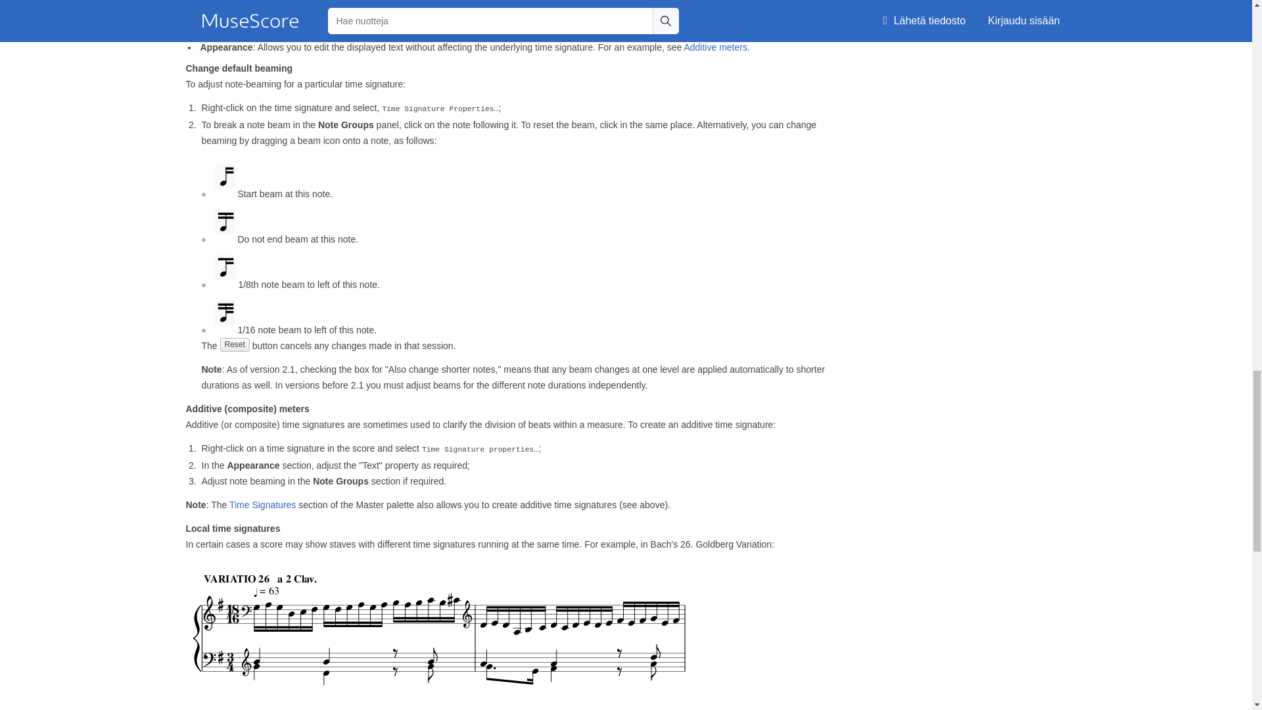  What do you see at coordinates (440, 632) in the screenshot?
I see `Bach's 26. Goldberg Variation` at bounding box center [440, 632].